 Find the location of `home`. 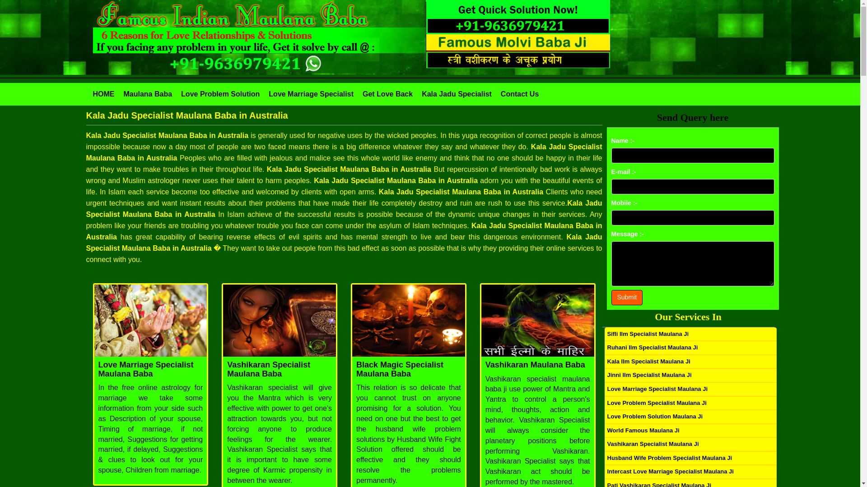

home is located at coordinates (103, 94).